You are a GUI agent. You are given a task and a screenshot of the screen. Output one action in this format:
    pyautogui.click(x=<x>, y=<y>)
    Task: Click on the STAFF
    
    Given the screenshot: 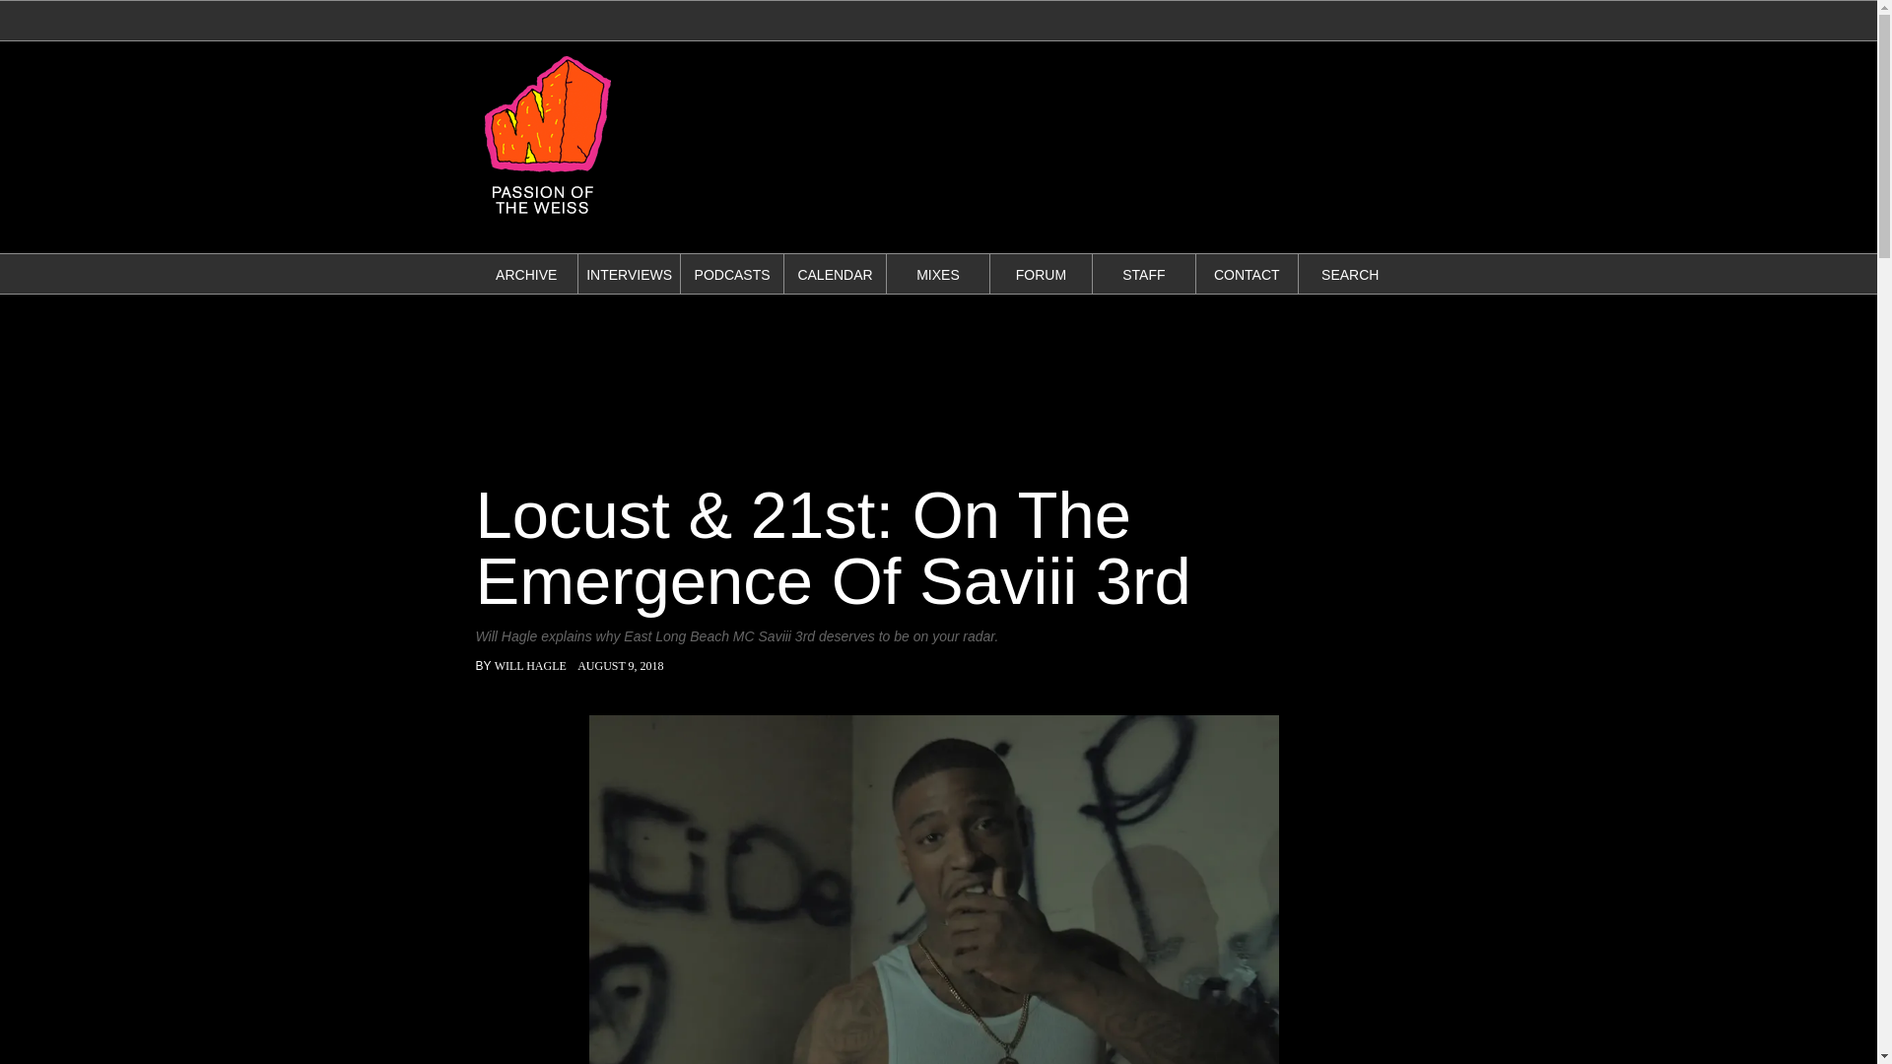 What is the action you would take?
    pyautogui.click(x=1143, y=275)
    